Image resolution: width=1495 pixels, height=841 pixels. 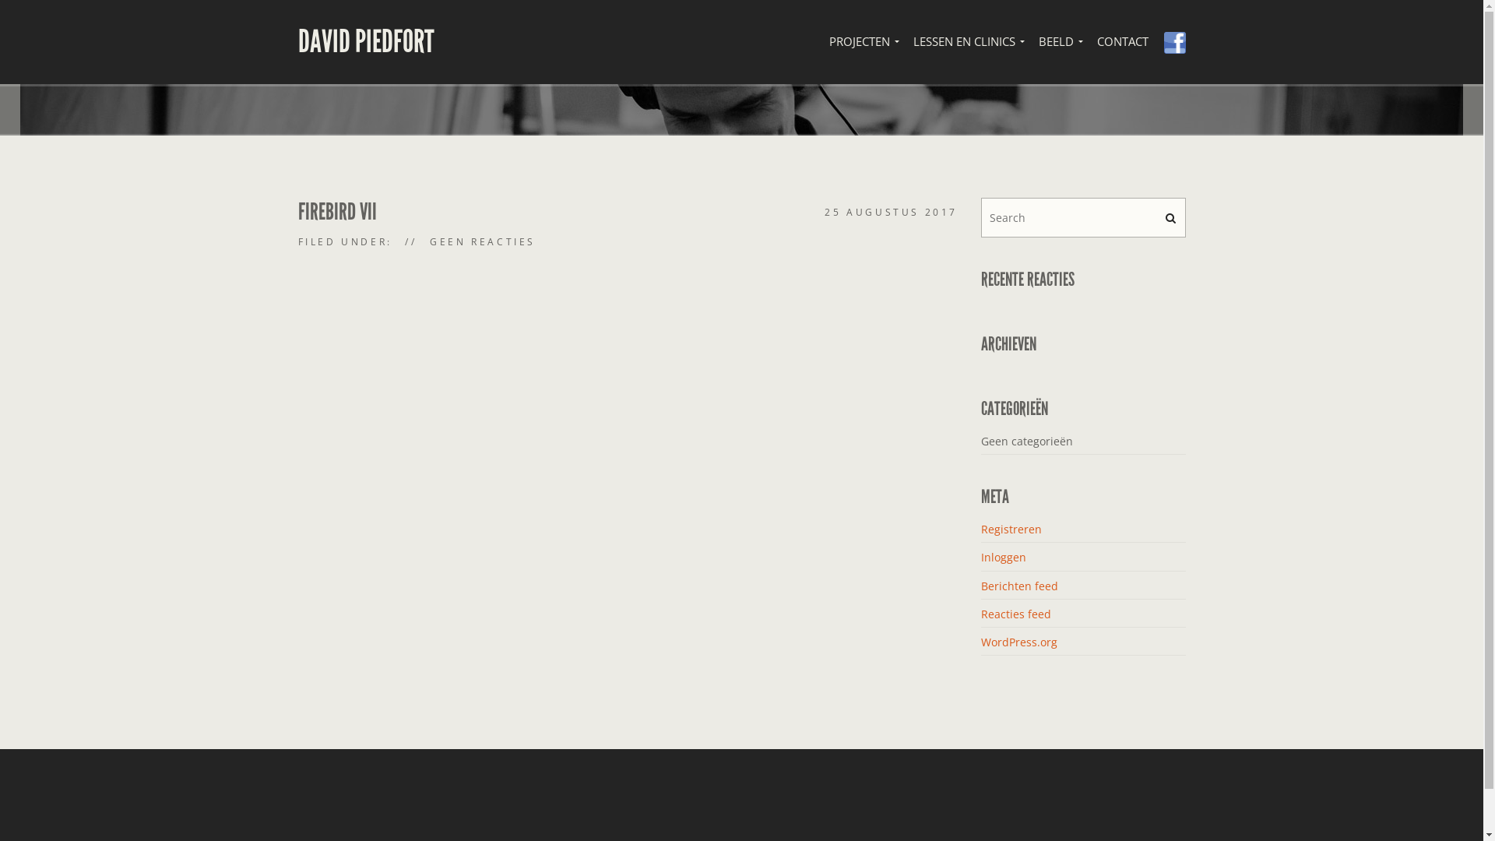 What do you see at coordinates (1016, 614) in the screenshot?
I see `Reacties feed` at bounding box center [1016, 614].